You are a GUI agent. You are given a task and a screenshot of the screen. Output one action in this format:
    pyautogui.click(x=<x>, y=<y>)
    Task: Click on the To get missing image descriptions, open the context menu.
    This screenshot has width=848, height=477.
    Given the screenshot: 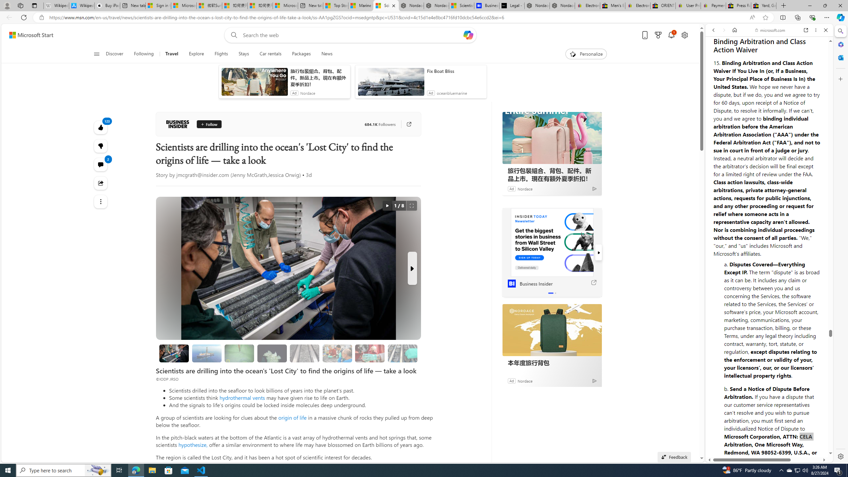 What is the action you would take?
    pyautogui.click(x=572, y=54)
    